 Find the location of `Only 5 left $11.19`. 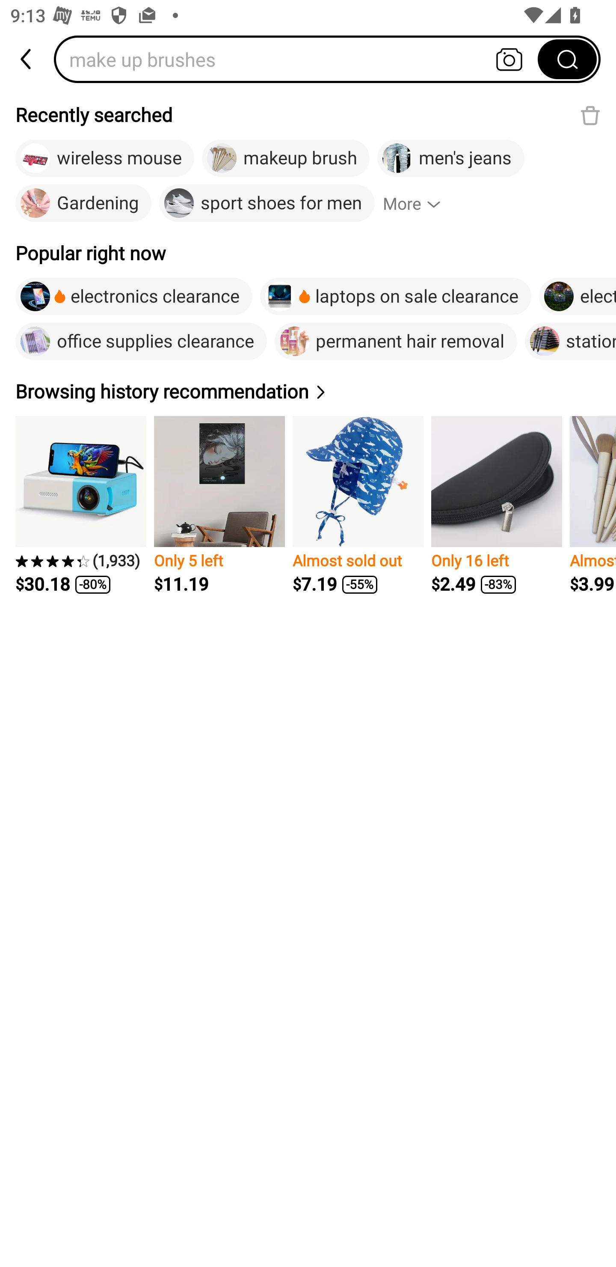

Only 5 left $11.19 is located at coordinates (219, 505).